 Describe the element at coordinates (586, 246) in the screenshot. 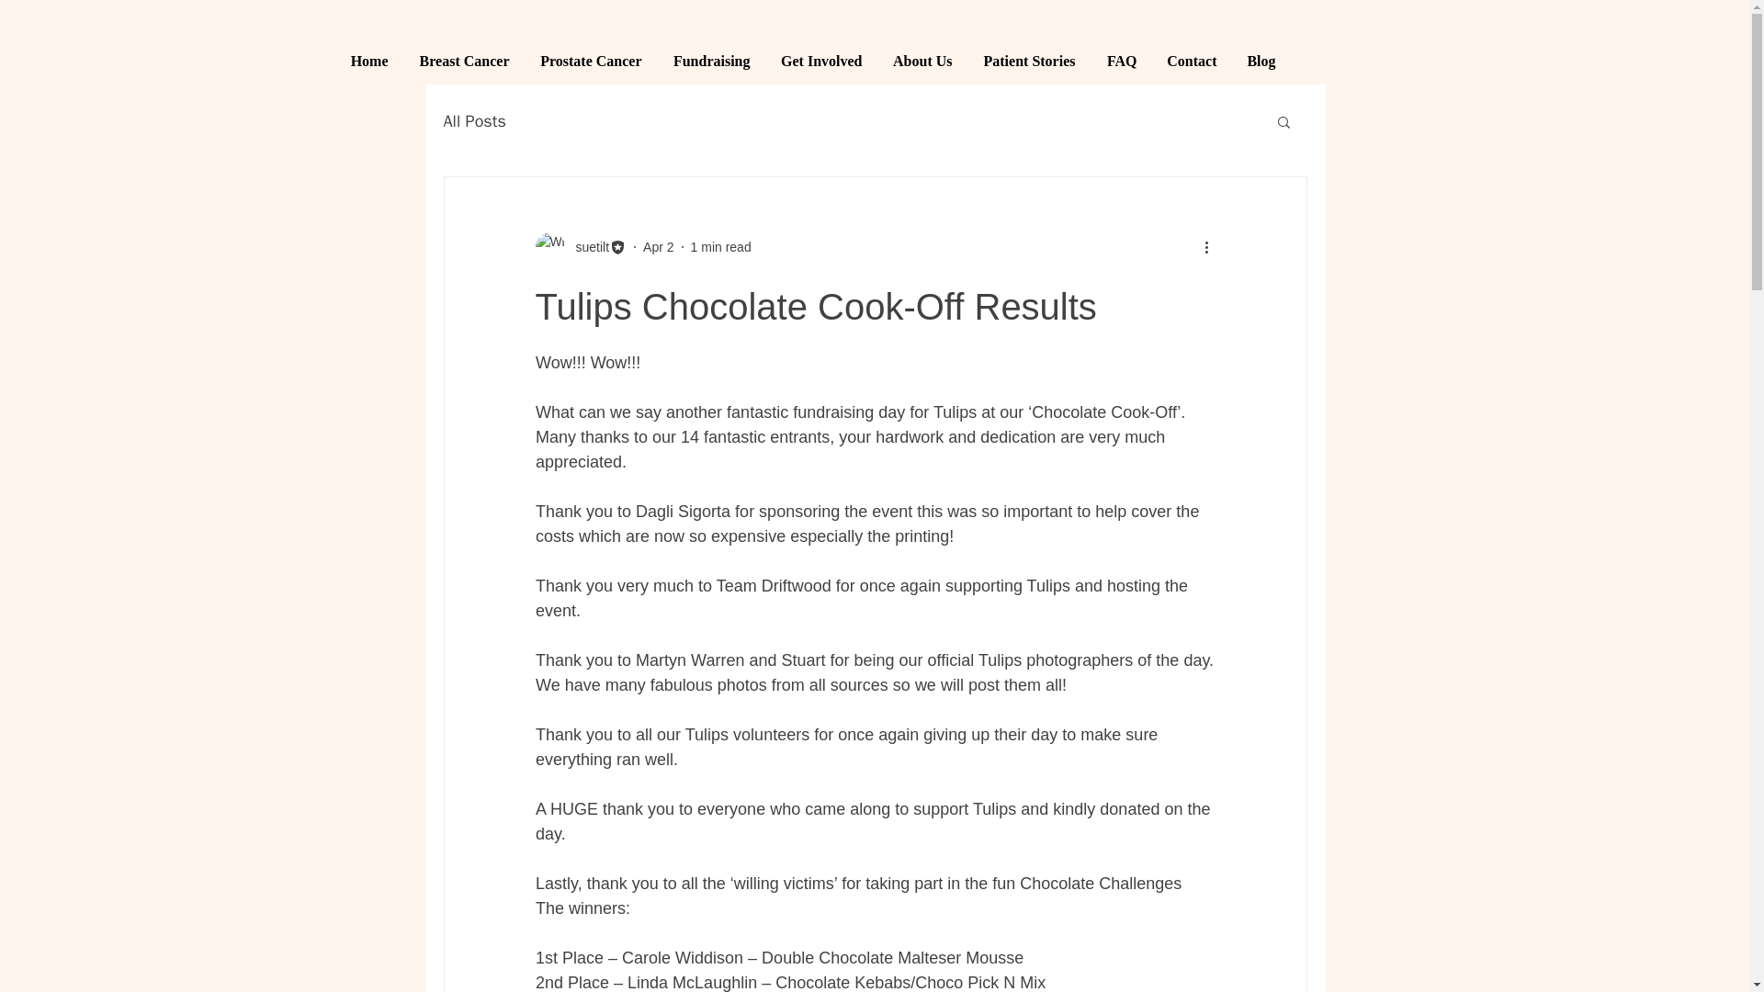

I see `suetilt` at that location.